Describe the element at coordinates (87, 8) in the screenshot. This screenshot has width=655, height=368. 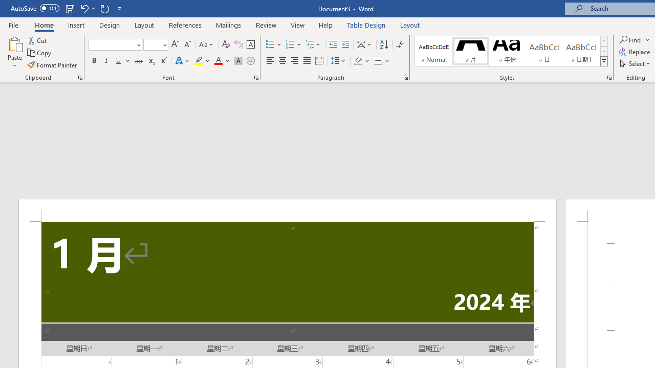
I see `Undo Apply Quick Style` at that location.